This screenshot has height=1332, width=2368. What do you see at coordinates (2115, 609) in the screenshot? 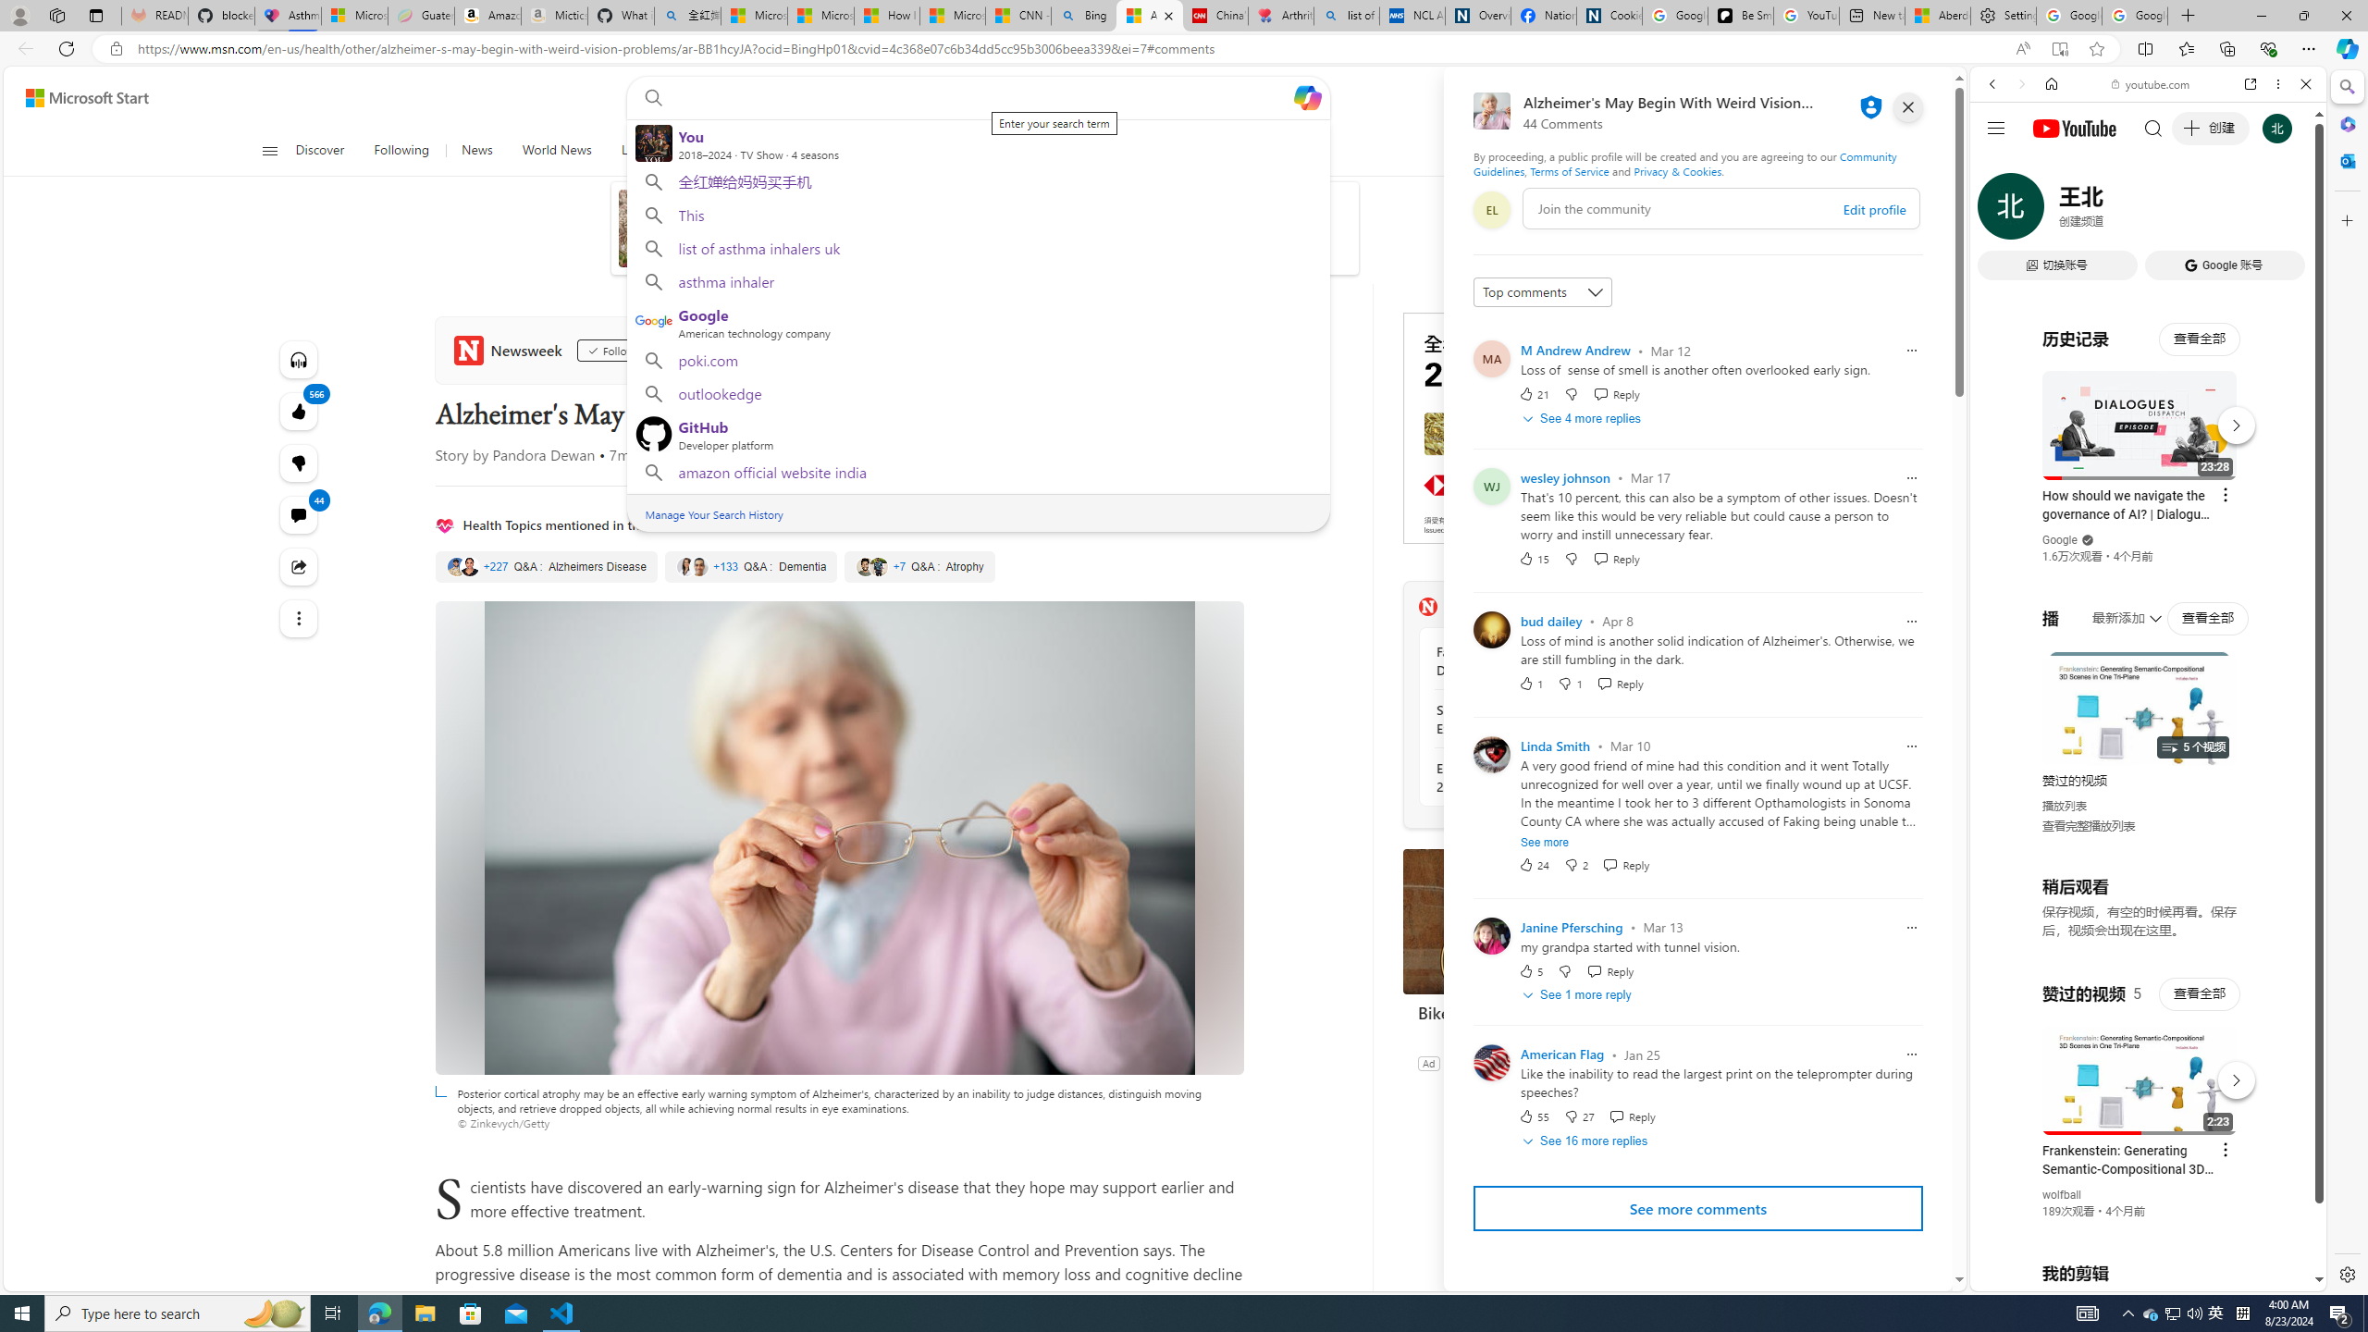
I see `Search videos from youtube.com` at bounding box center [2115, 609].